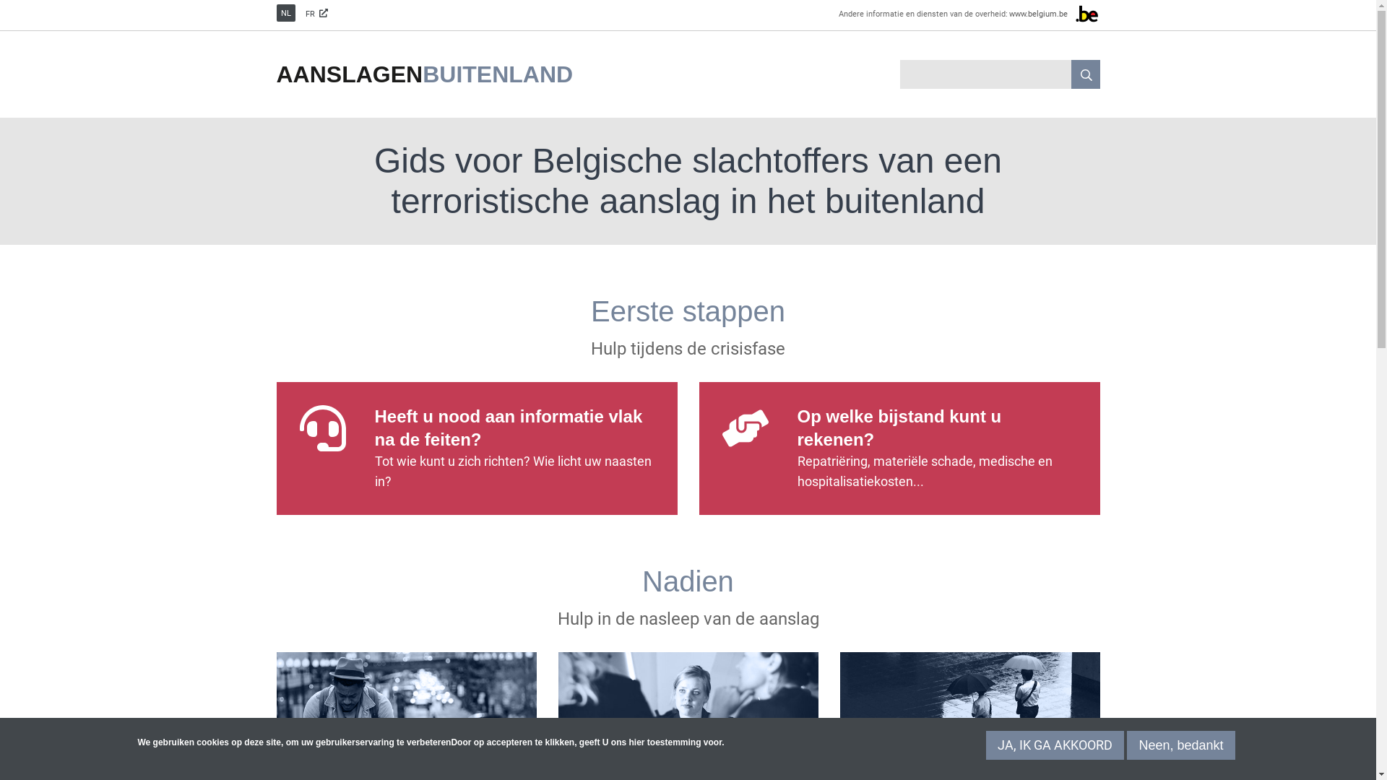  I want to click on JA, IK GA AKKOORD, so click(1055, 745).